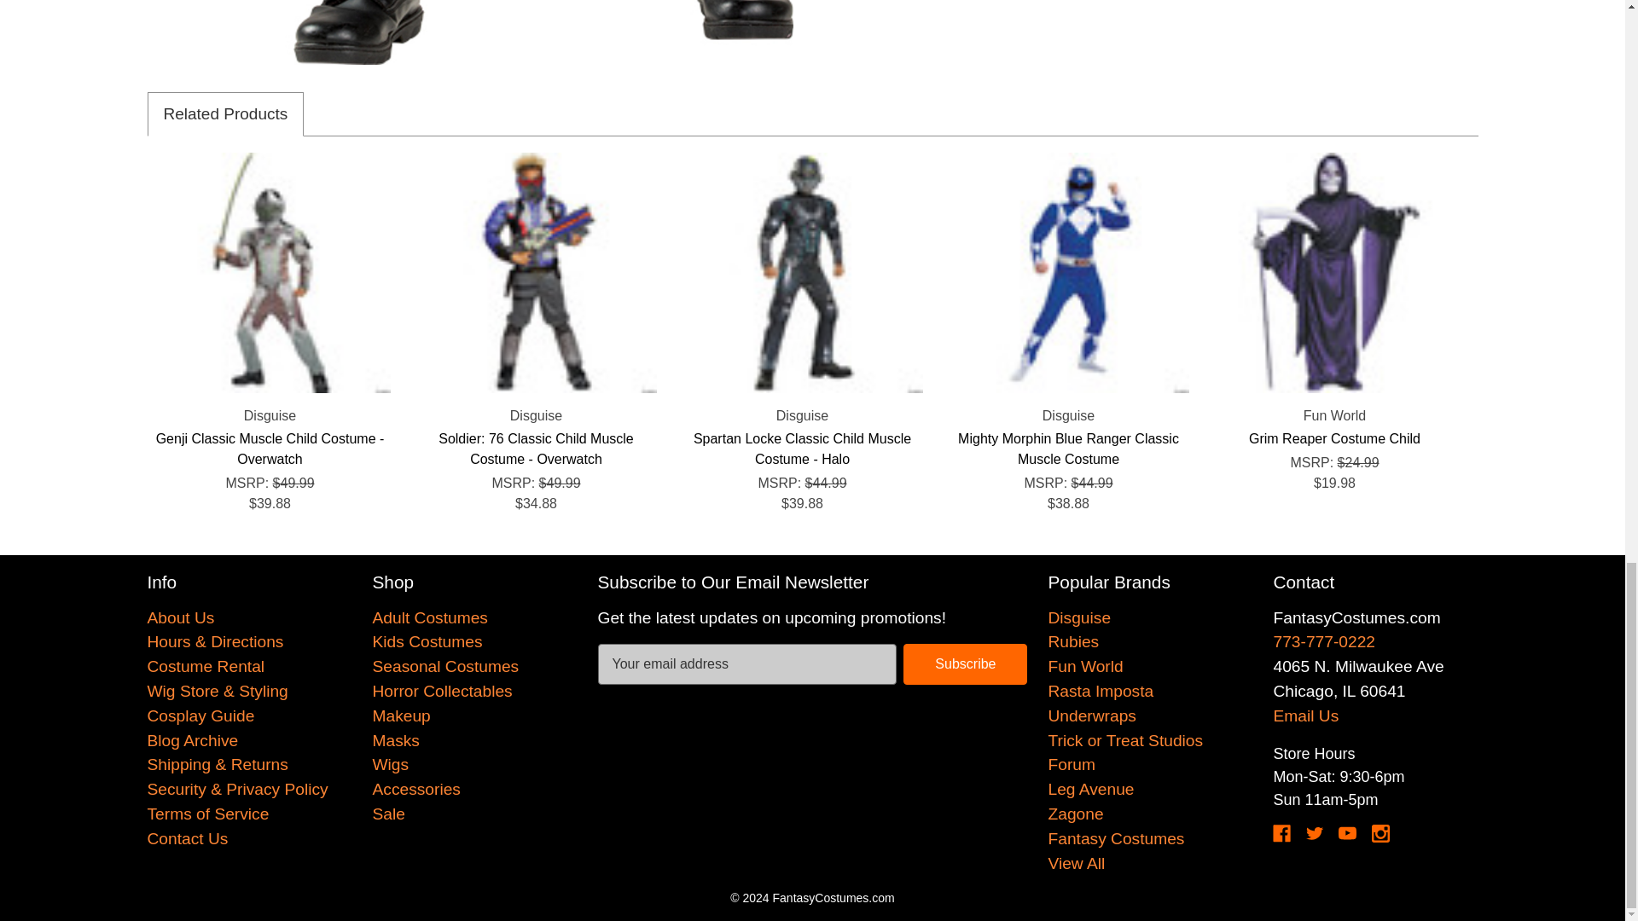 The width and height of the screenshot is (1638, 921). Describe the element at coordinates (965, 663) in the screenshot. I see `Subscribe` at that location.